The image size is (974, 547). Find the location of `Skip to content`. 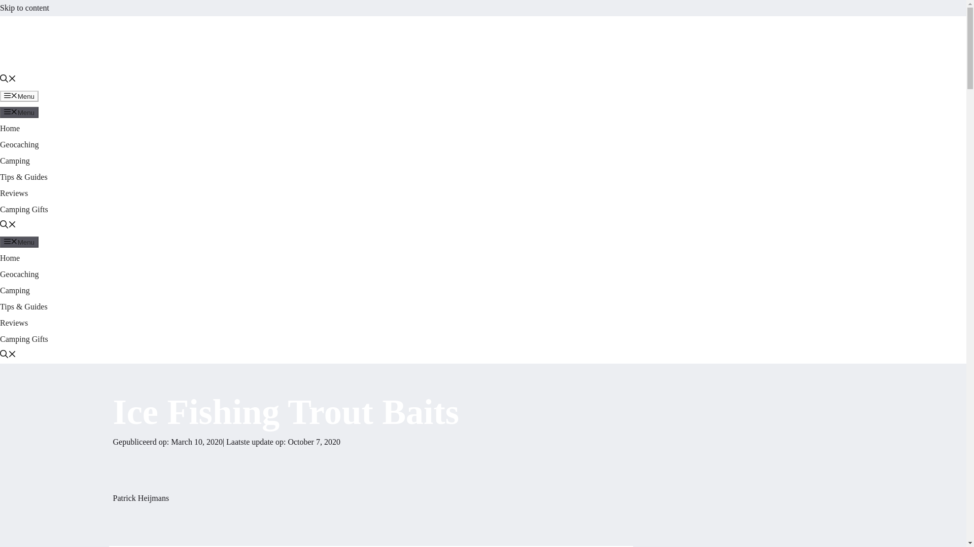

Skip to content is located at coordinates (24, 7).